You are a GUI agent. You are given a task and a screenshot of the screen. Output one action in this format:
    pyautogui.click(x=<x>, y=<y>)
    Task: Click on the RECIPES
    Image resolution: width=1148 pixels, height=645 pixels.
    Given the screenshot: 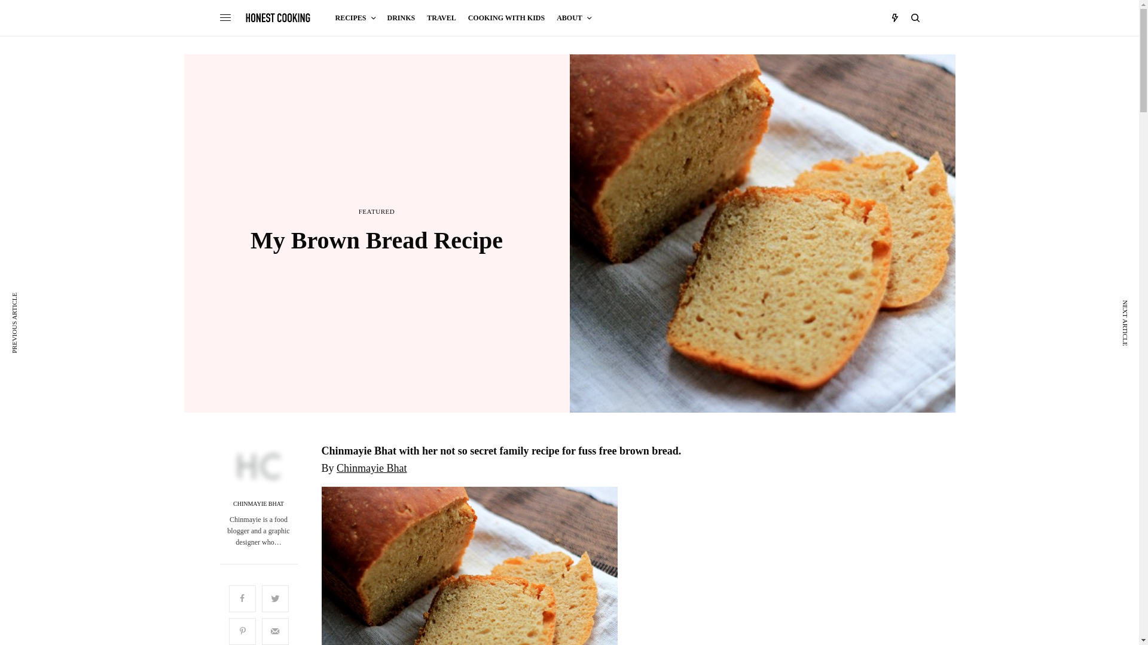 What is the action you would take?
    pyautogui.click(x=355, y=18)
    